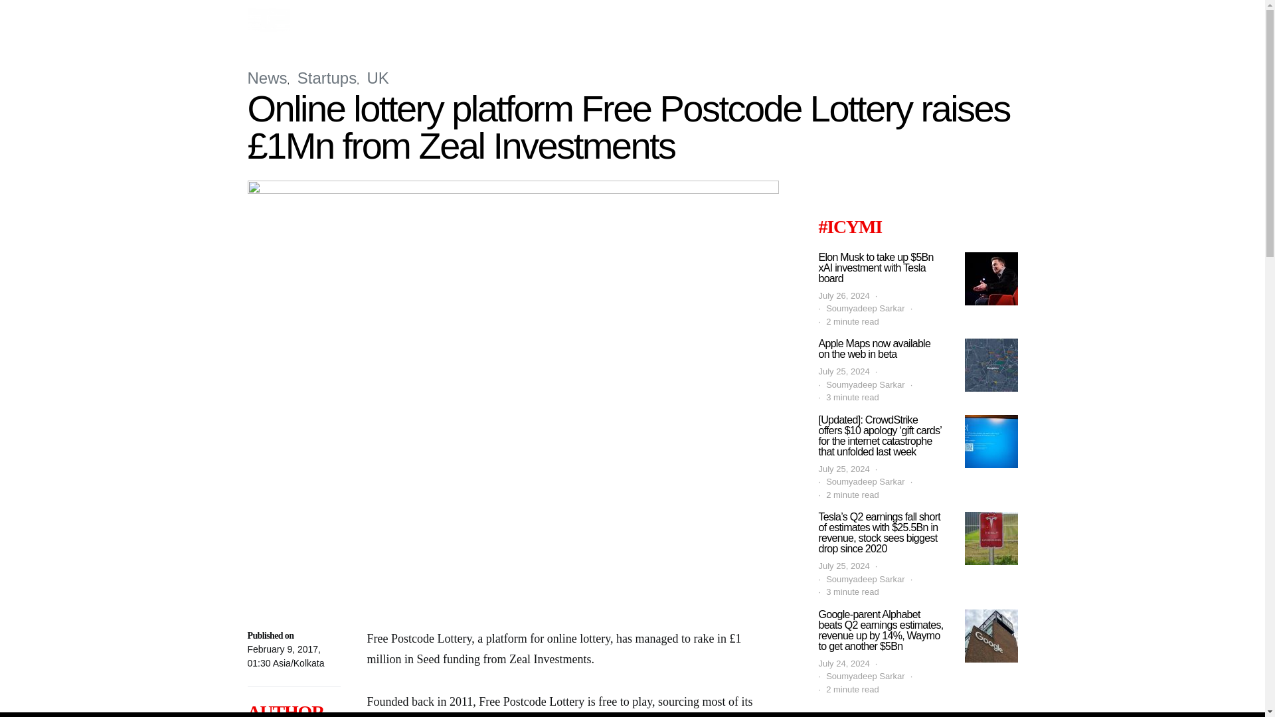  Describe the element at coordinates (599, 20) in the screenshot. I see `GADGETRY` at that location.